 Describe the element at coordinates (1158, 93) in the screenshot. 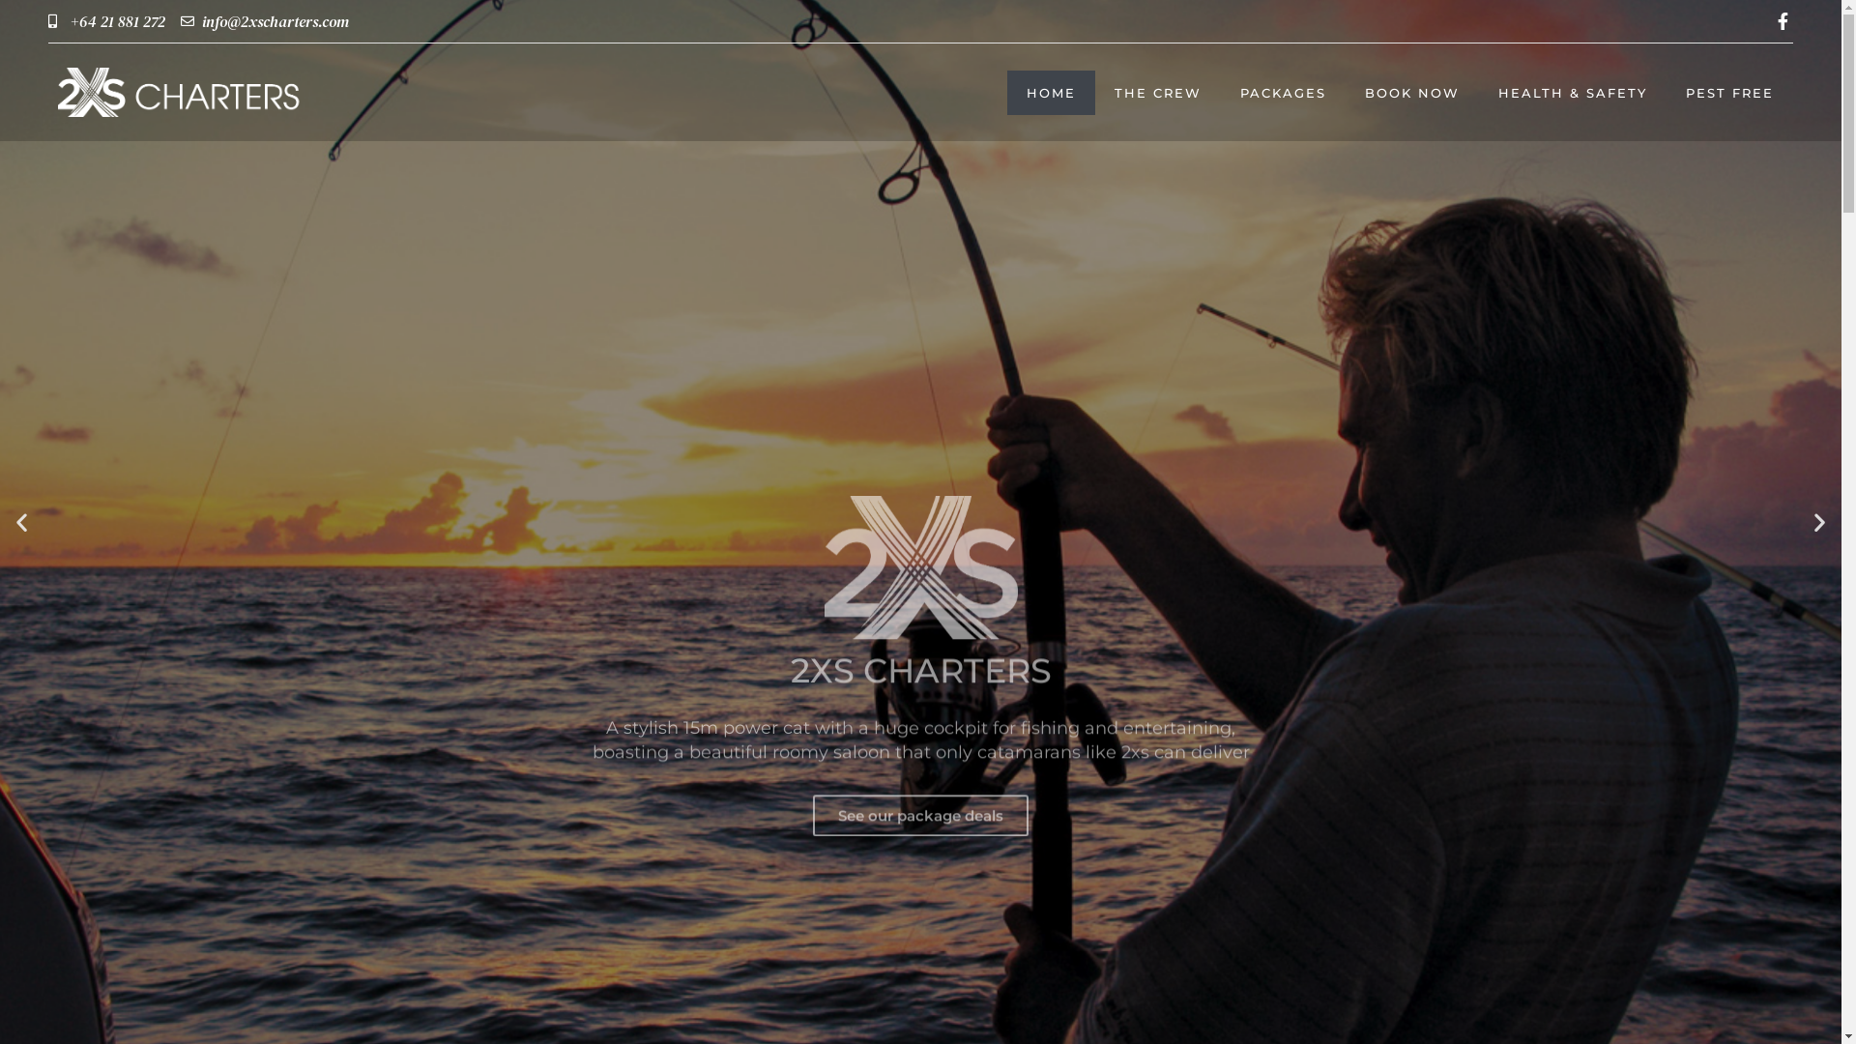

I see `THE CREW` at that location.